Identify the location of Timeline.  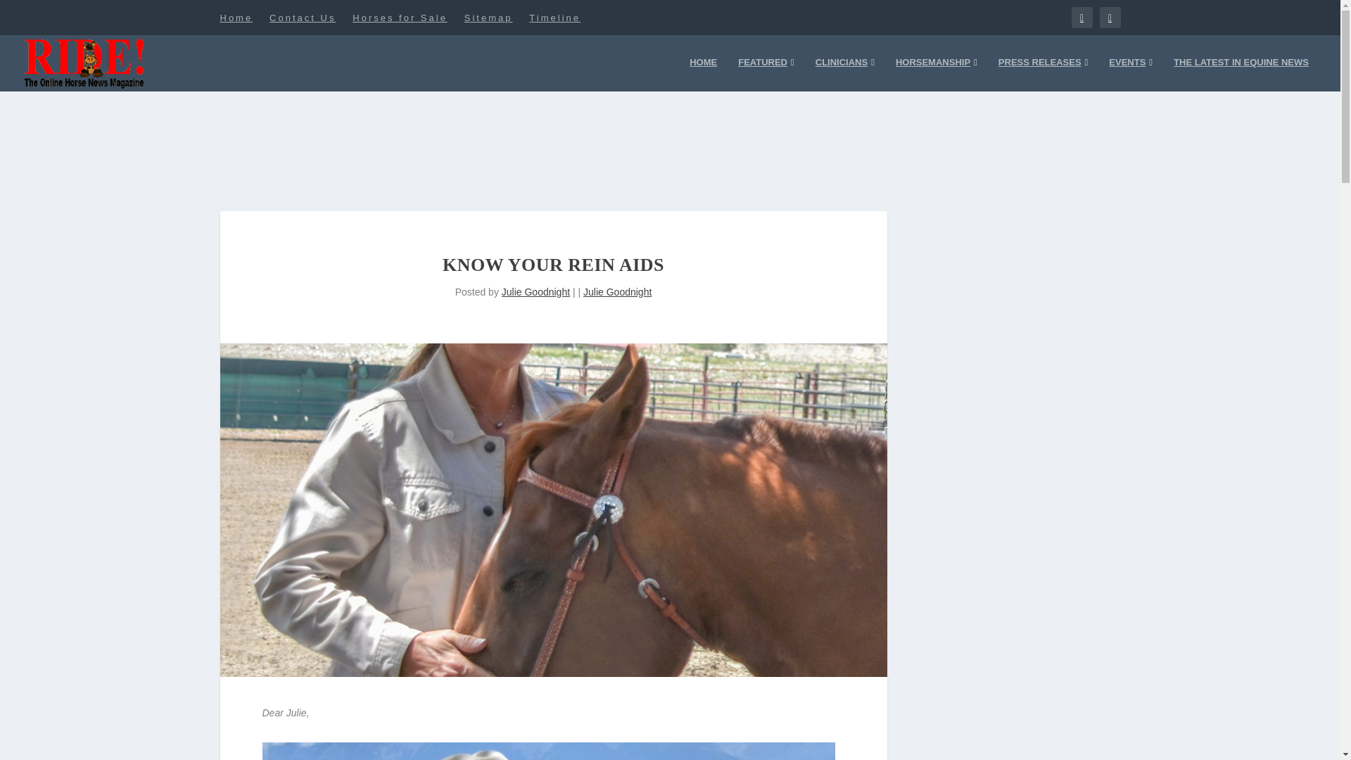
(554, 17).